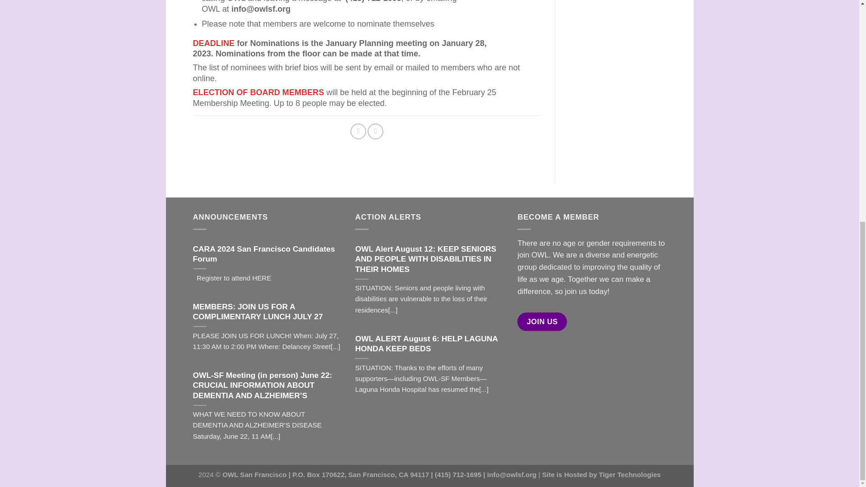 The height and width of the screenshot is (487, 866). What do you see at coordinates (267, 254) in the screenshot?
I see `CARA 2024 San Francisco Candidates Forum` at bounding box center [267, 254].